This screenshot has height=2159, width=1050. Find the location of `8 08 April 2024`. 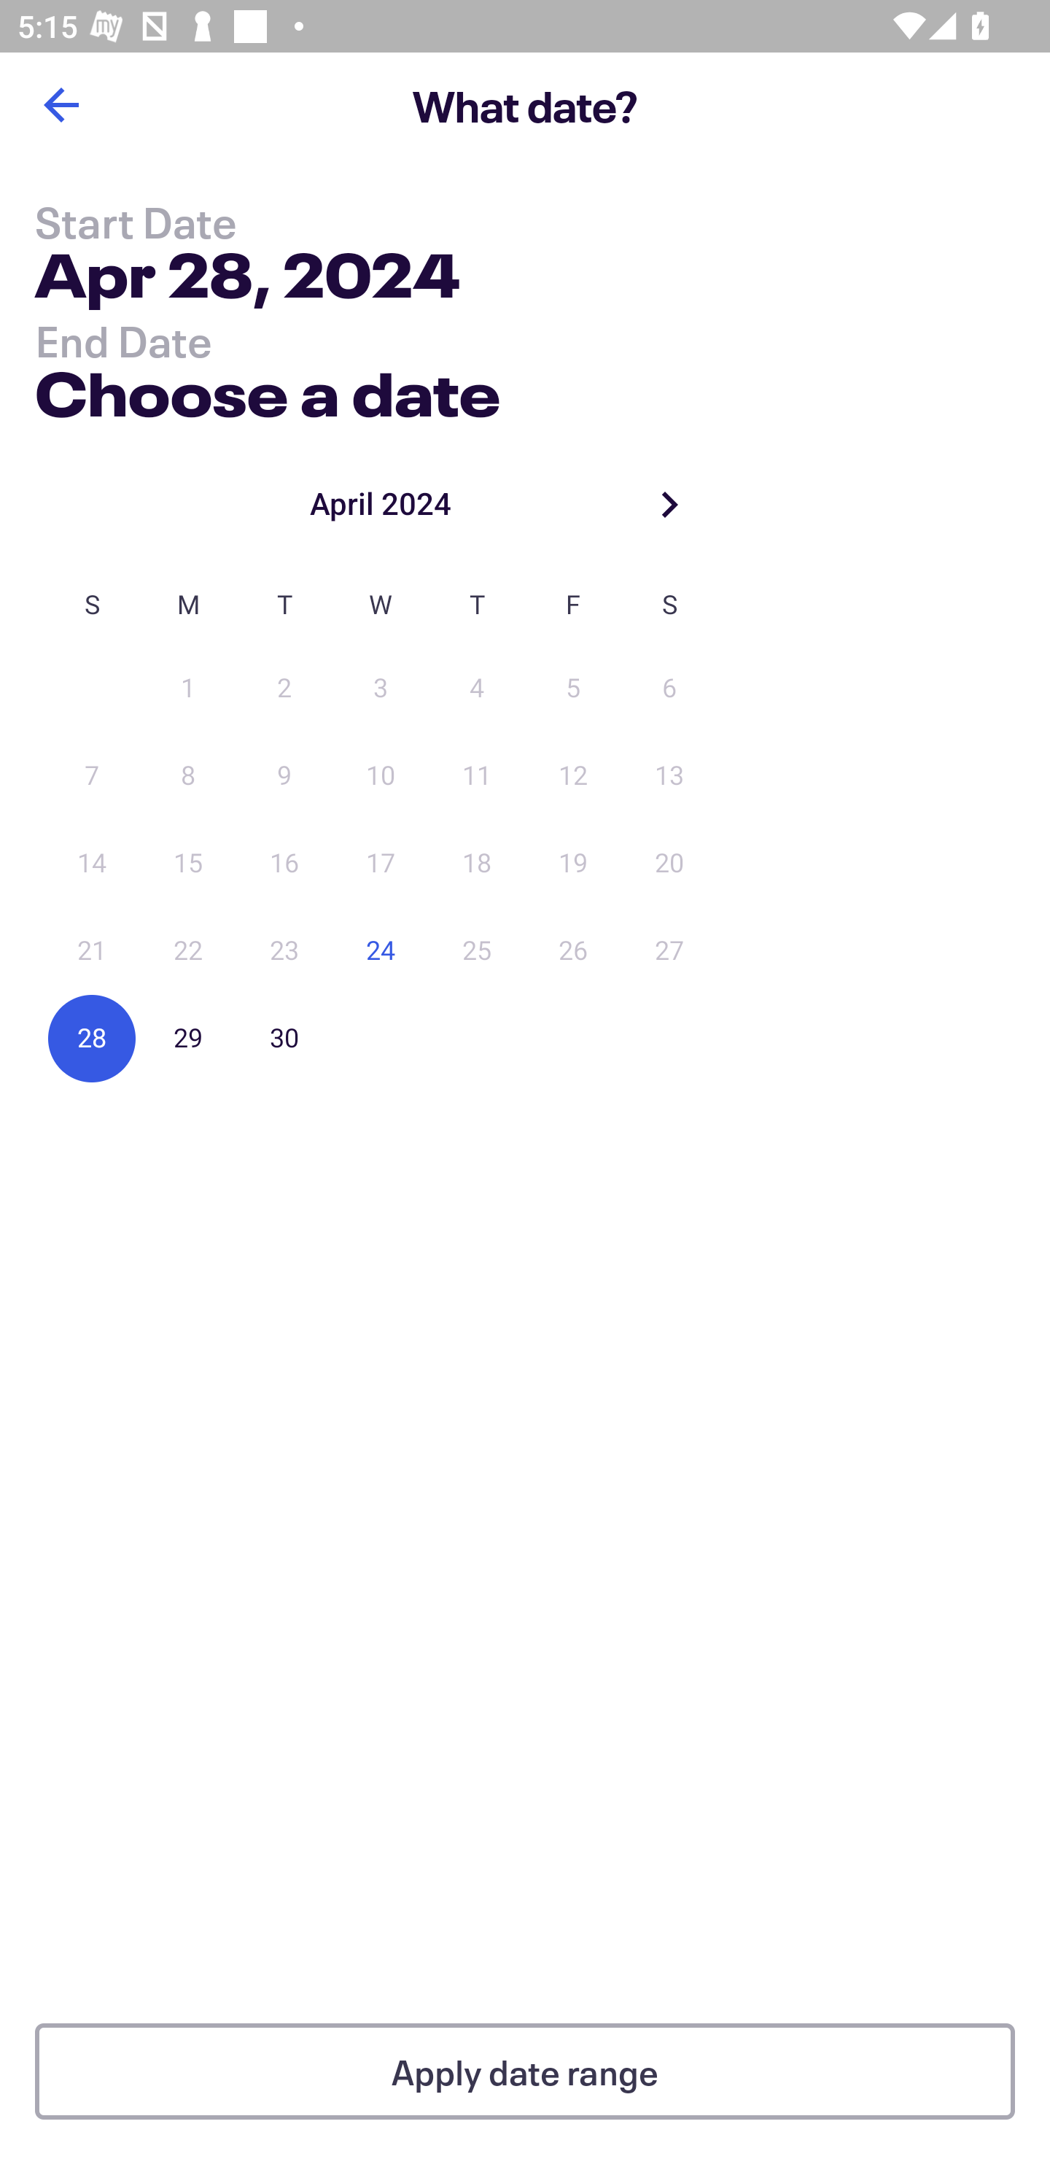

8 08 April 2024 is located at coordinates (188, 776).